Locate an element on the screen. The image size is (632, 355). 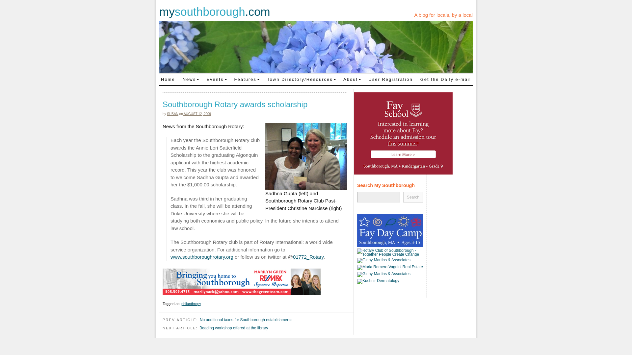
Events is located at coordinates (217, 79).